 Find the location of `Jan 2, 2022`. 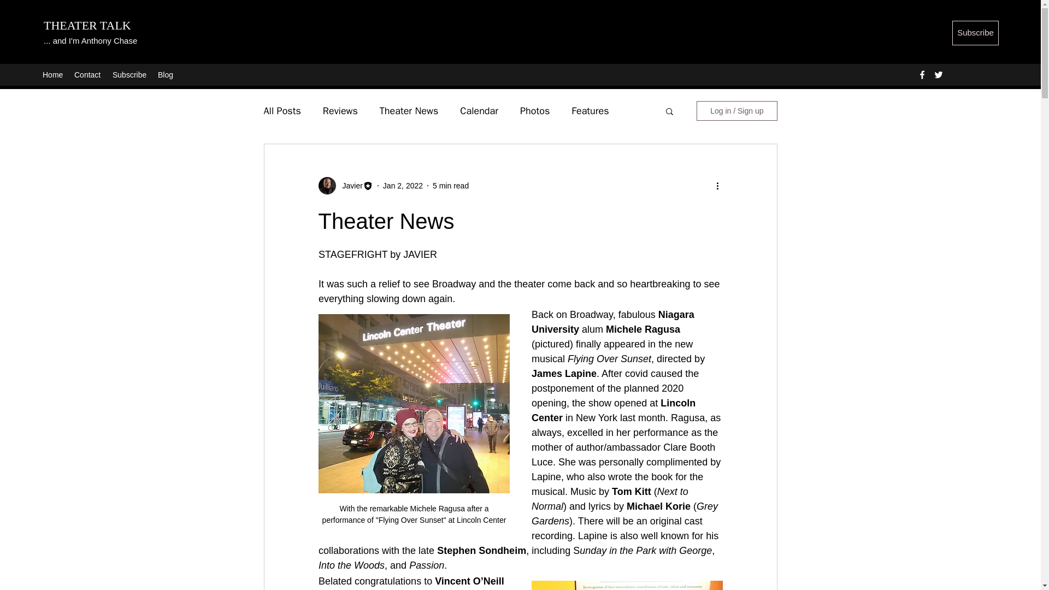

Jan 2, 2022 is located at coordinates (402, 185).